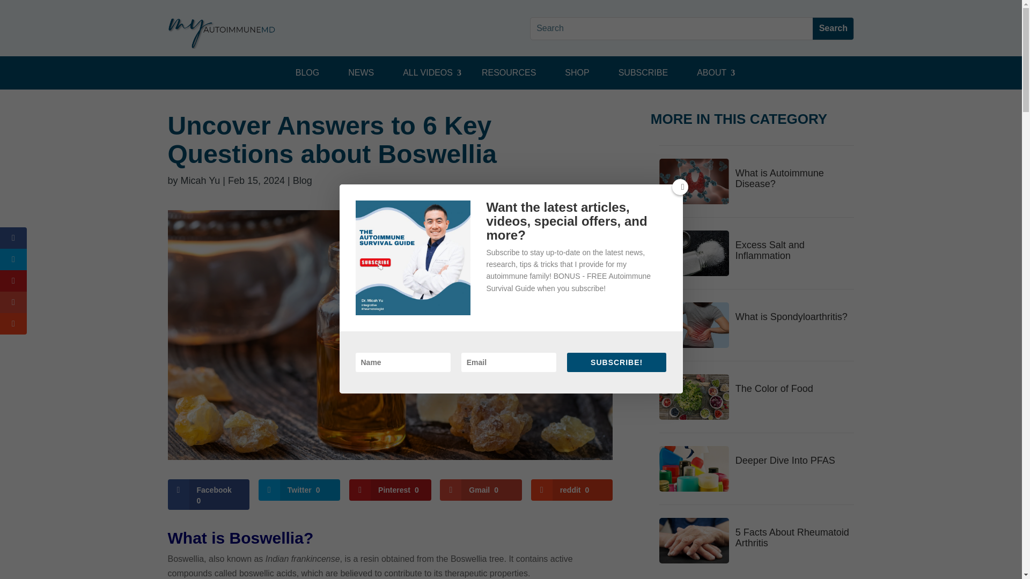  Describe the element at coordinates (643, 72) in the screenshot. I see `SUBSCRIBE` at that location.